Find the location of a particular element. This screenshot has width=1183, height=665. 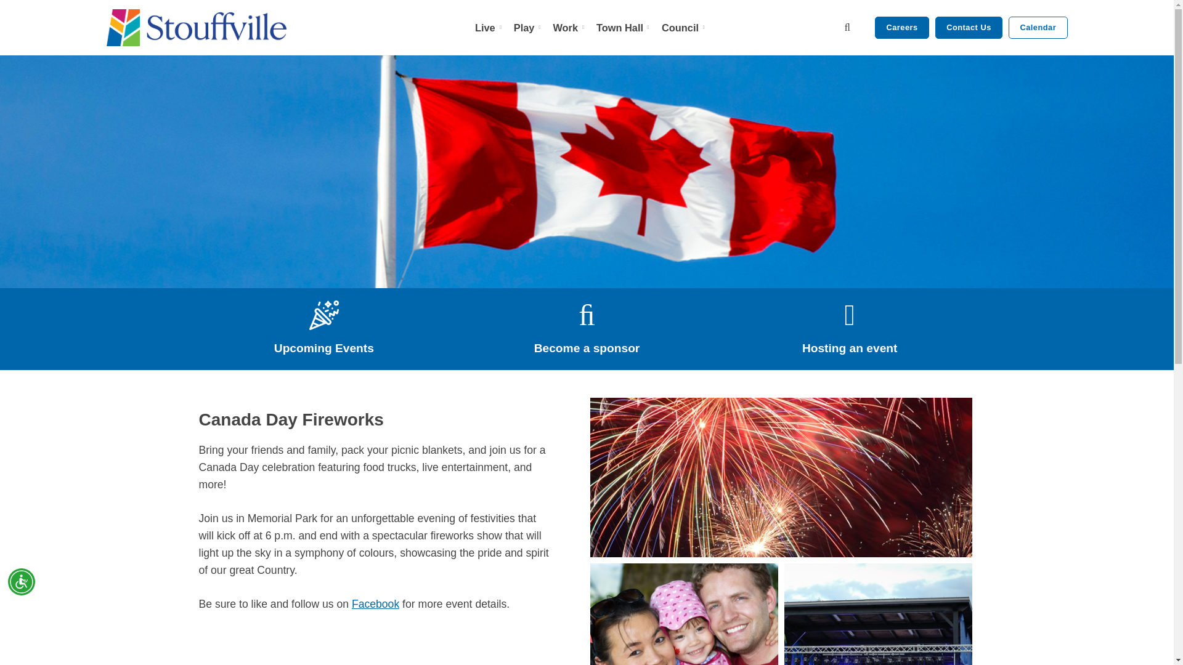

Town of Stouffville is located at coordinates (196, 27).